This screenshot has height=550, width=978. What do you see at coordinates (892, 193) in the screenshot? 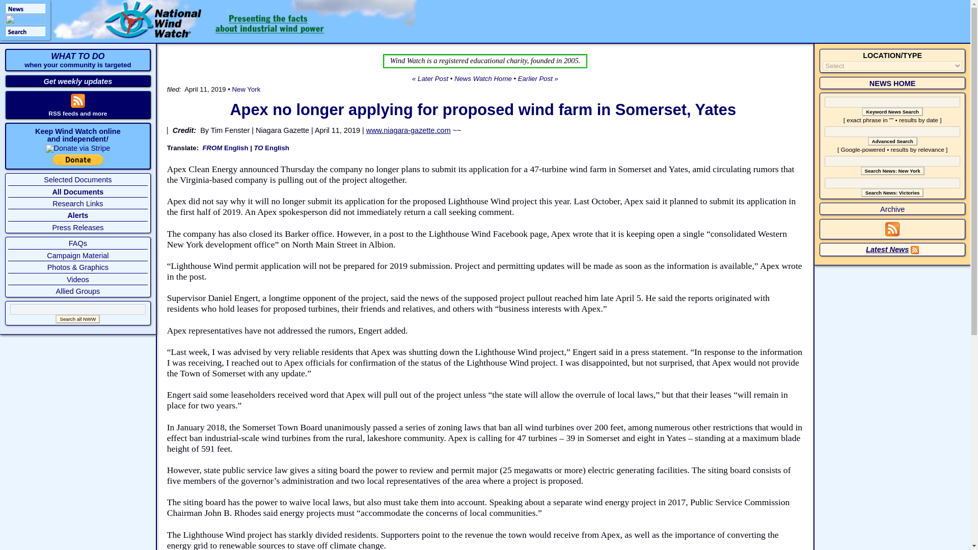
I see `Search News: Victories` at bounding box center [892, 193].